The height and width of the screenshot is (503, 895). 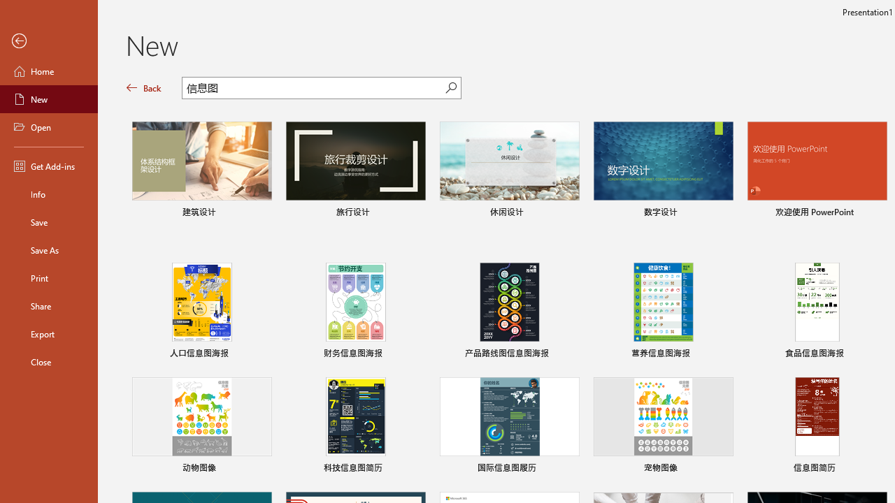 I want to click on Start searching, so click(x=451, y=88).